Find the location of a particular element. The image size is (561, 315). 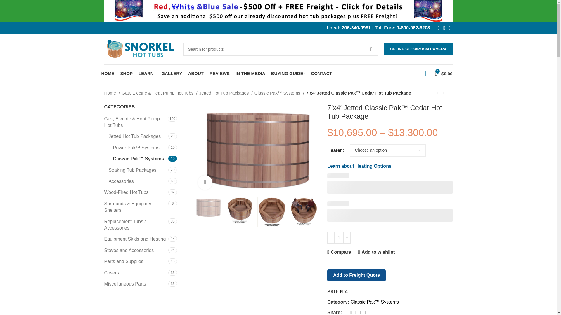

1-800-962-6208 is located at coordinates (413, 28).